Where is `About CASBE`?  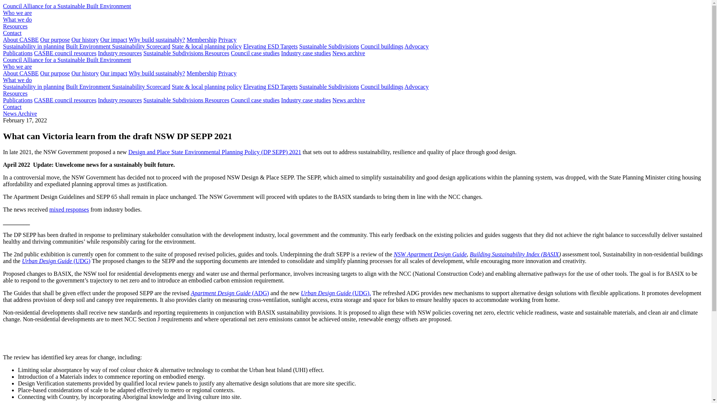
About CASBE is located at coordinates (21, 73).